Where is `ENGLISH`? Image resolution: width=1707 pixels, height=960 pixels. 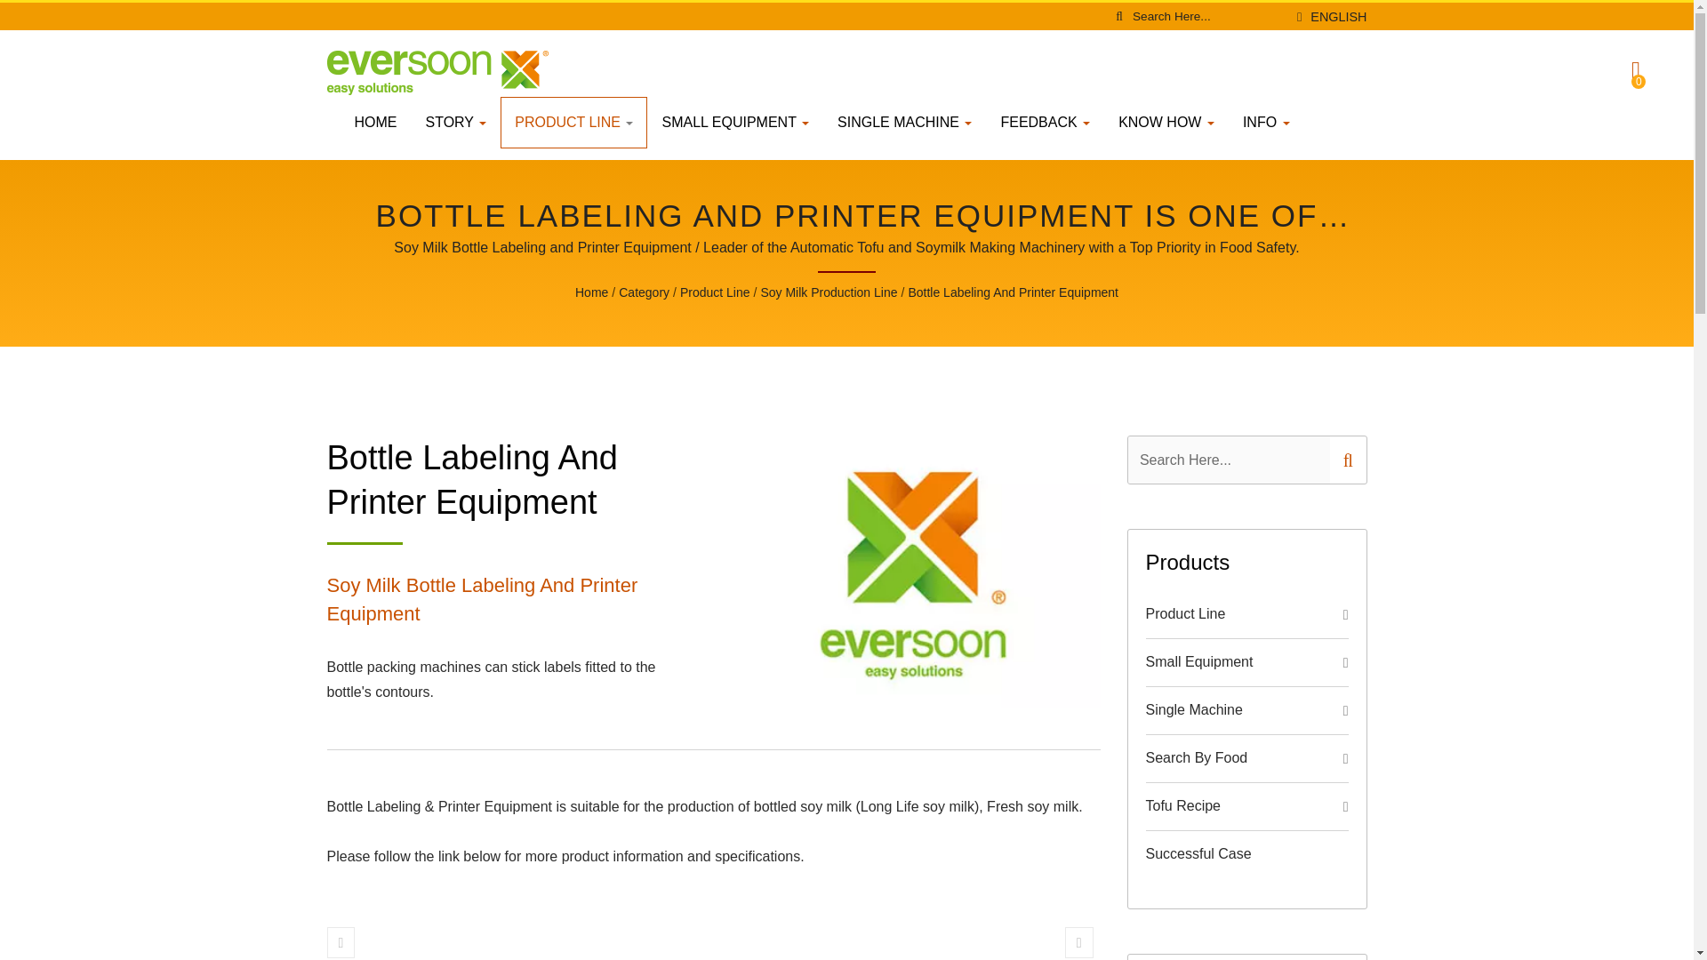 ENGLISH is located at coordinates (1339, 16).